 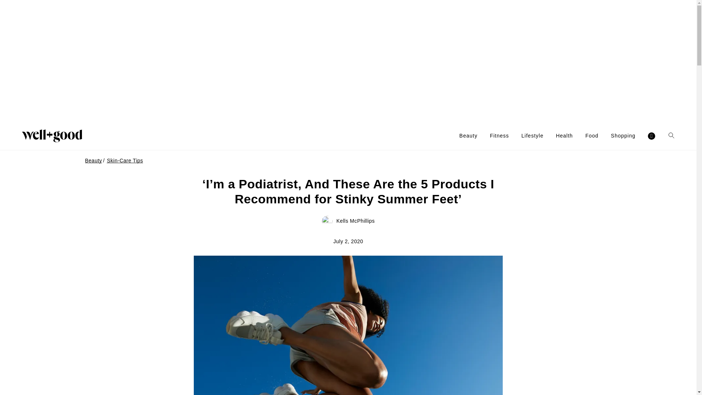 What do you see at coordinates (623, 136) in the screenshot?
I see `Shopping` at bounding box center [623, 136].